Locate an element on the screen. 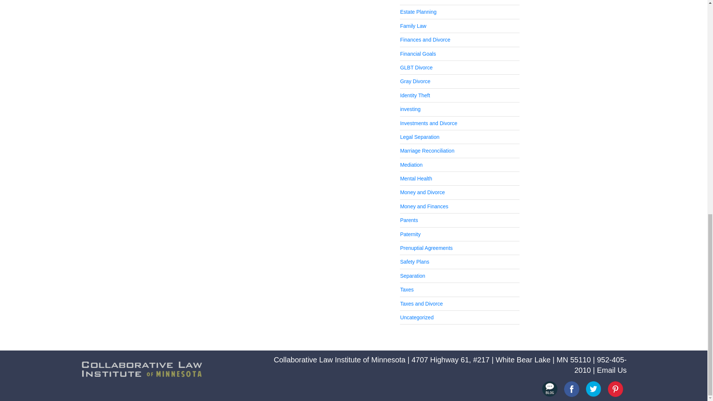 This screenshot has height=401, width=713. Financial Goals is located at coordinates (418, 54).